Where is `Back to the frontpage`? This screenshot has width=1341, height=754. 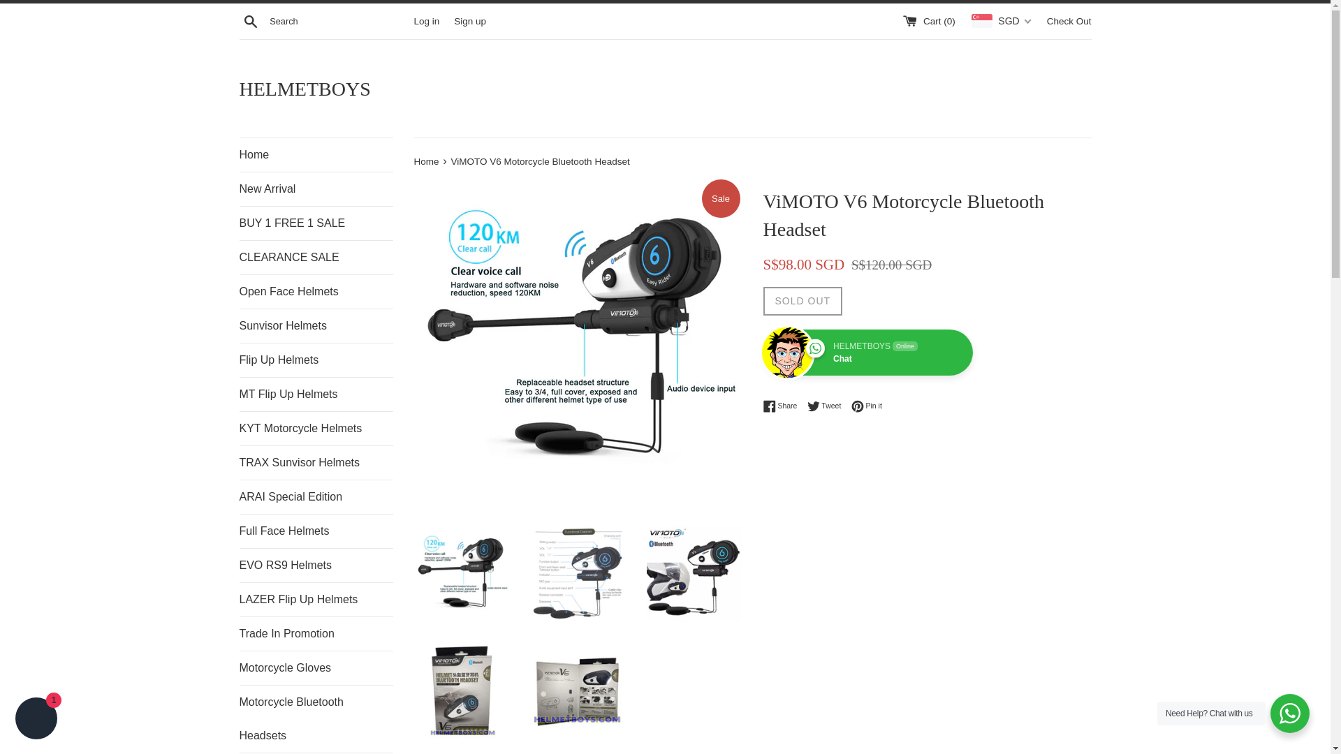 Back to the frontpage is located at coordinates (427, 161).